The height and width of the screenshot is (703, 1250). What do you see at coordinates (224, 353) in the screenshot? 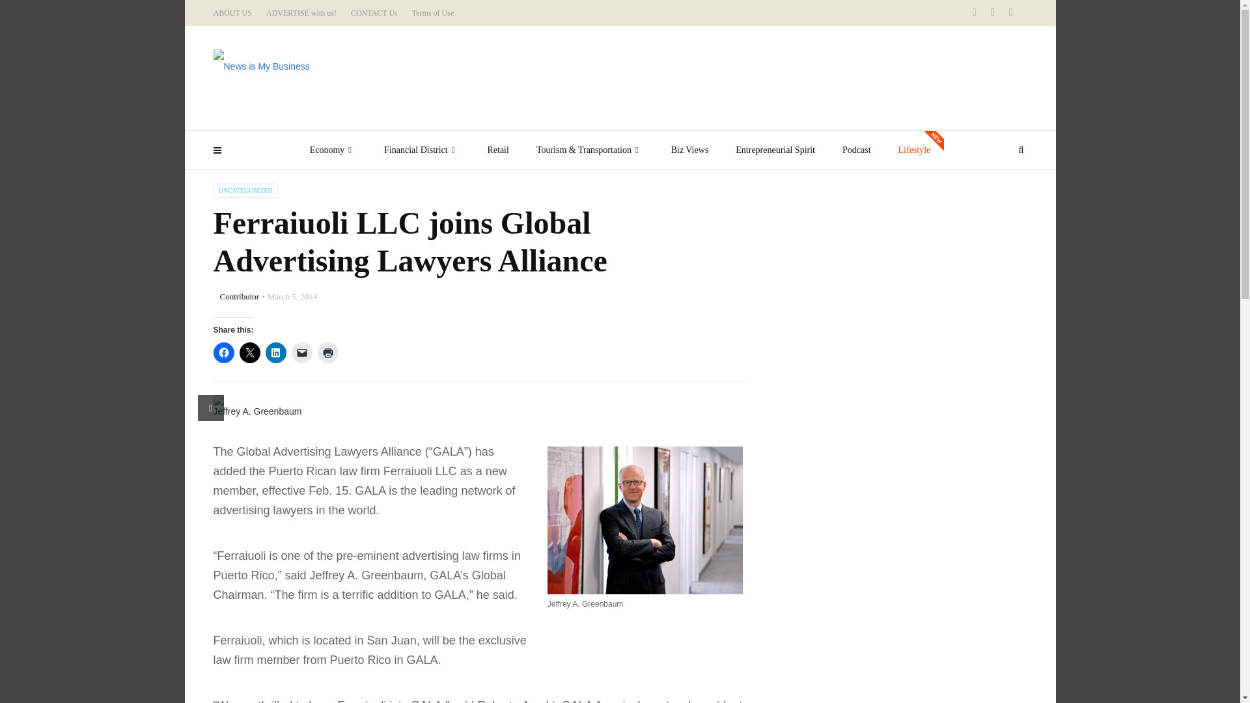
I see `Click to share on Facebook` at bounding box center [224, 353].